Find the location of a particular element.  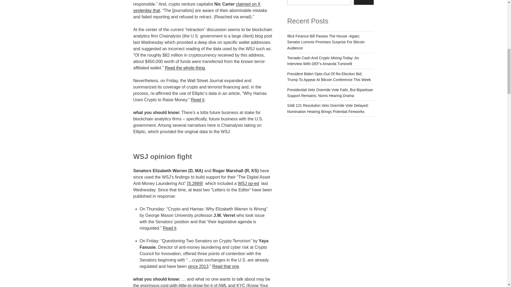

Read the whole thing is located at coordinates (185, 68).